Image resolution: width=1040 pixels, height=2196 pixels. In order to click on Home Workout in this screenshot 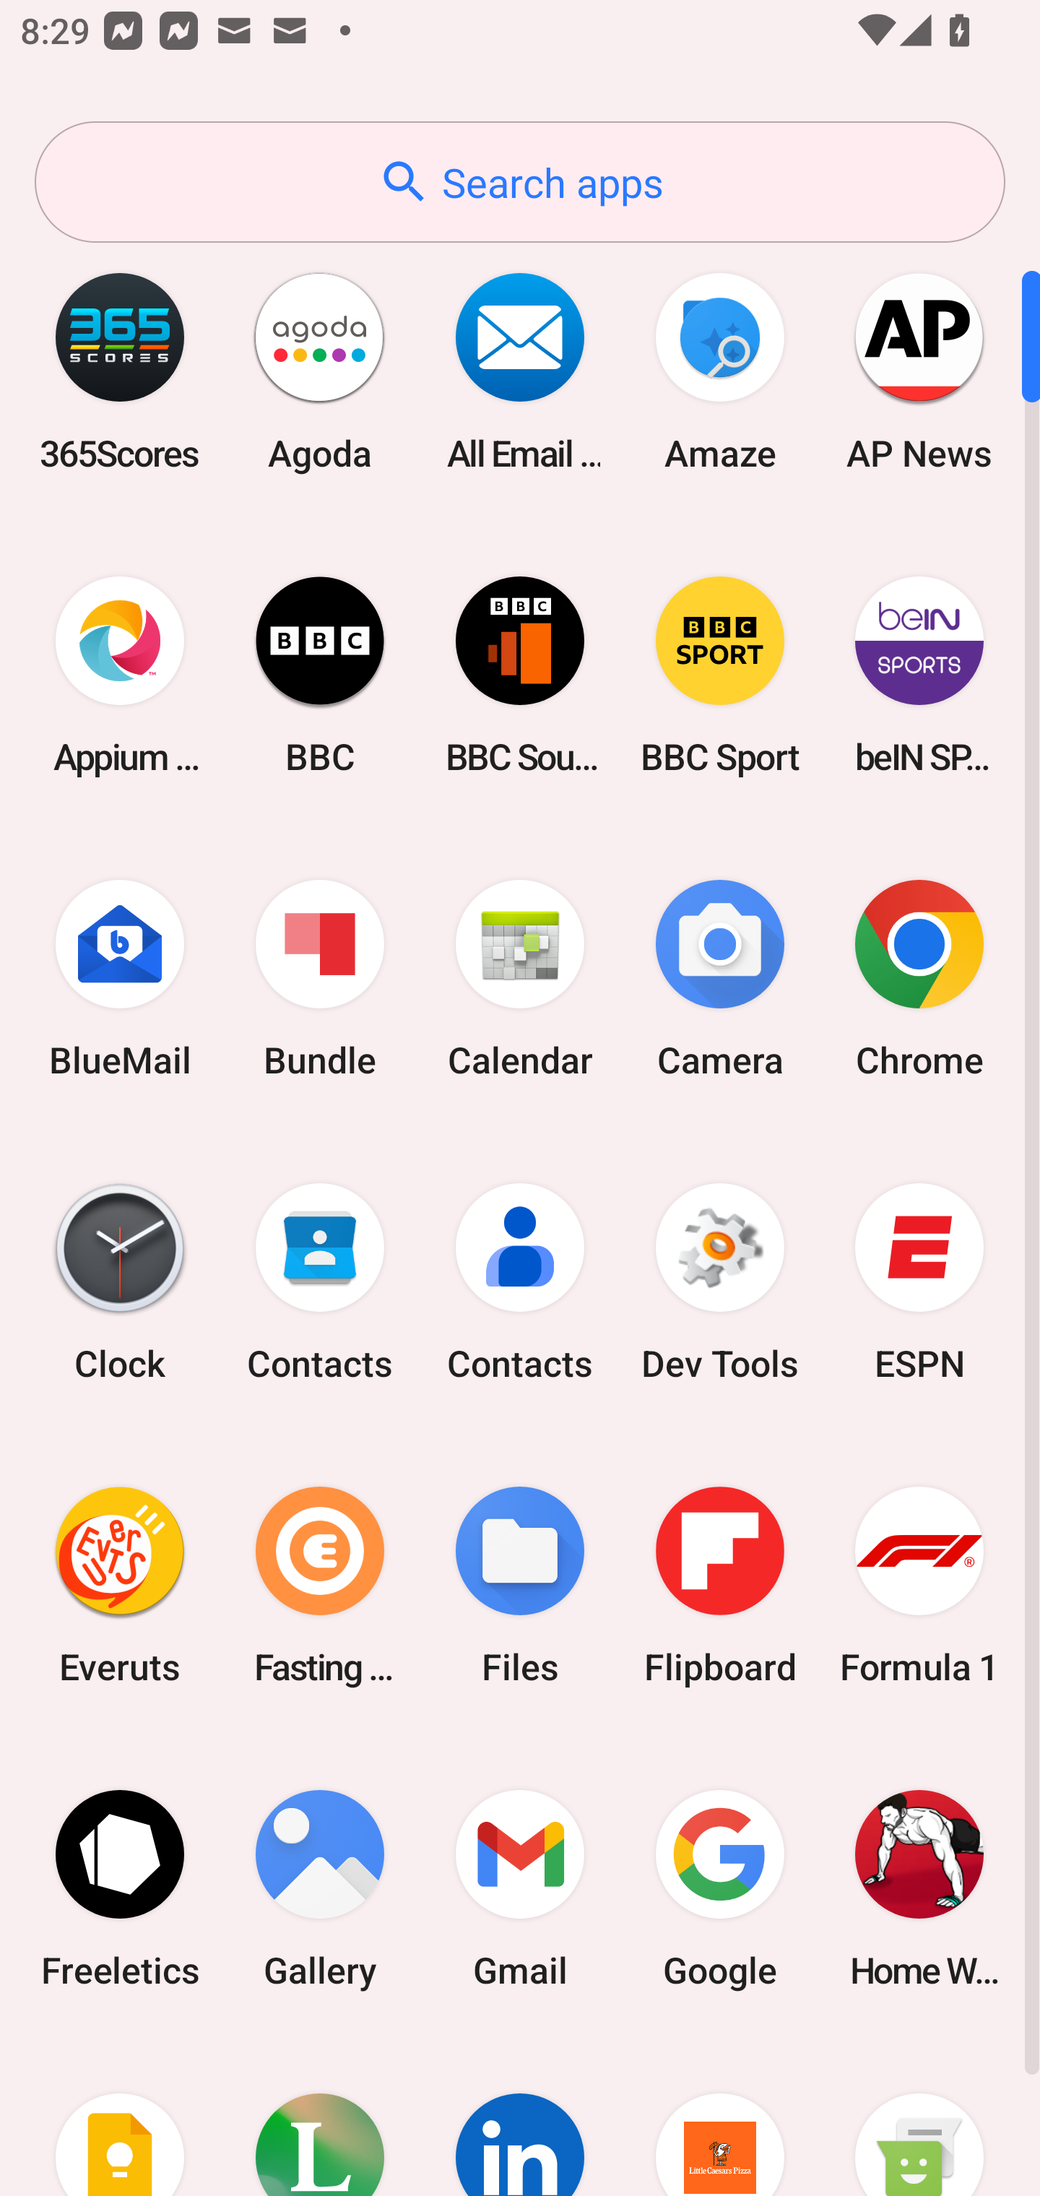, I will do `click(919, 1888)`.